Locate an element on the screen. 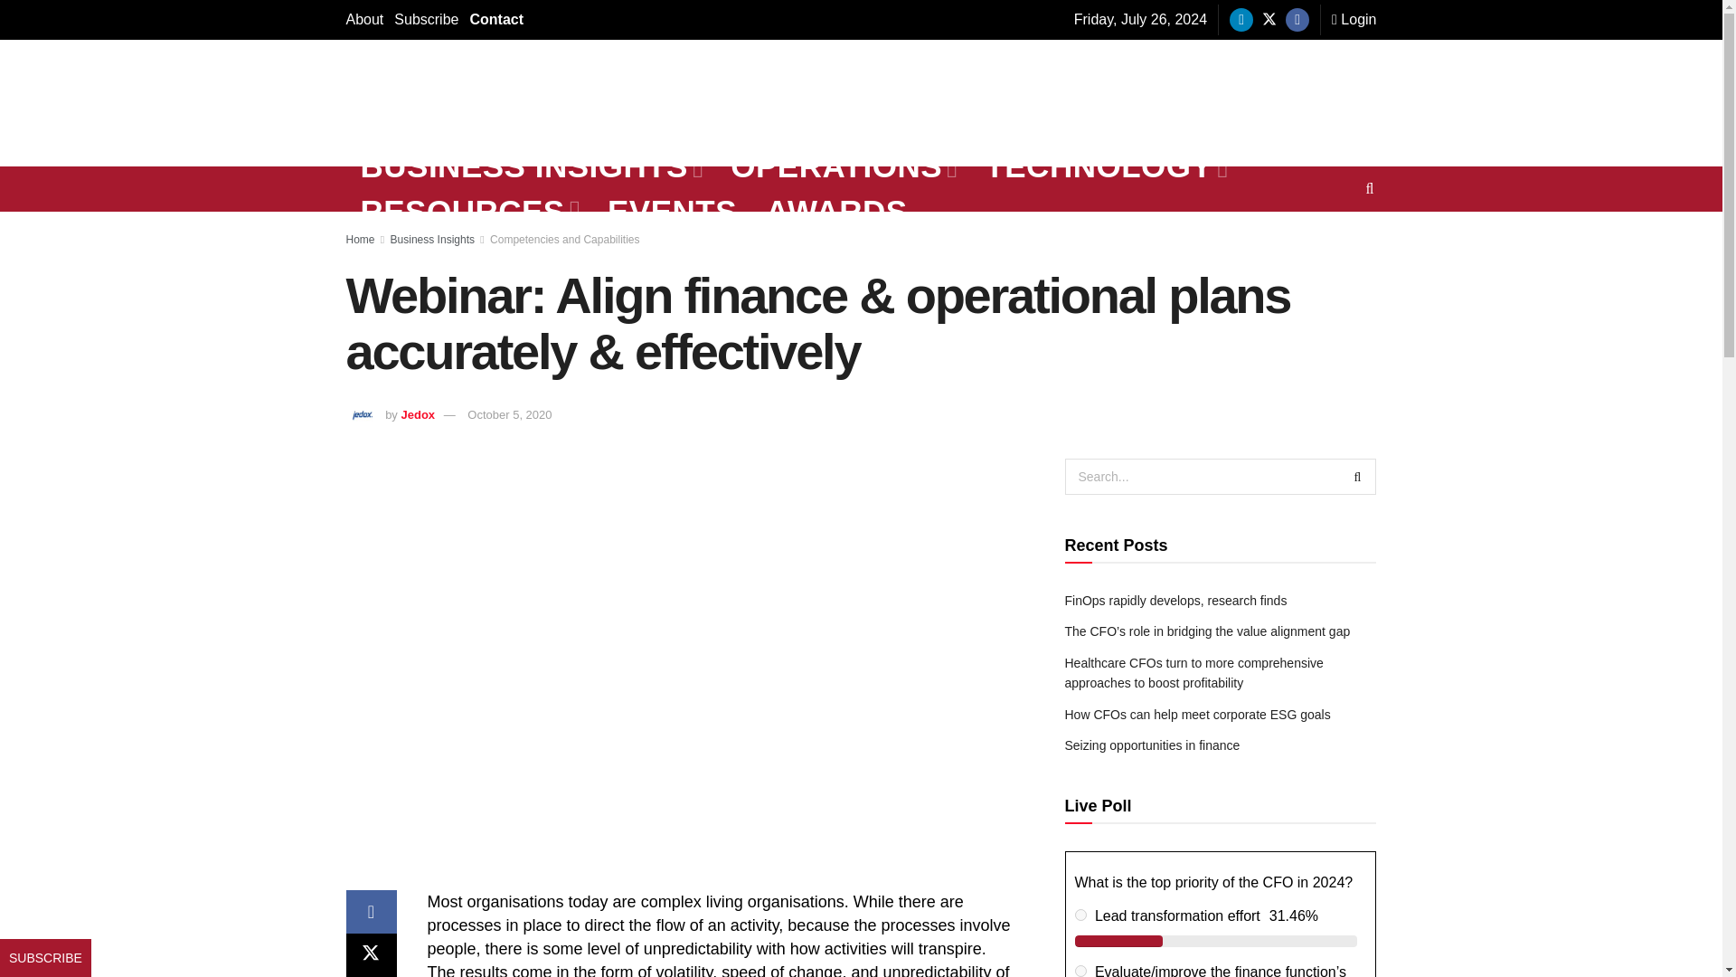  Login is located at coordinates (1354, 20).